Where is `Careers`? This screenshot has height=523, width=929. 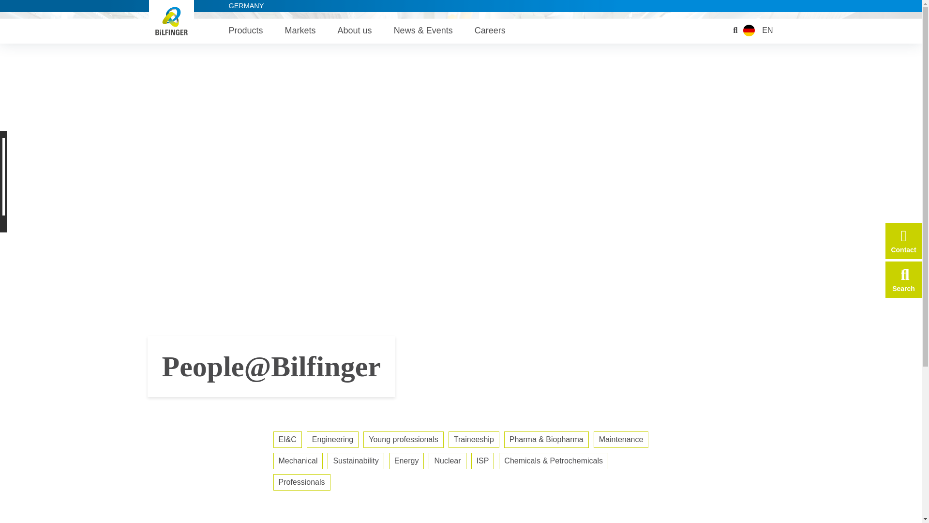 Careers is located at coordinates (490, 34).